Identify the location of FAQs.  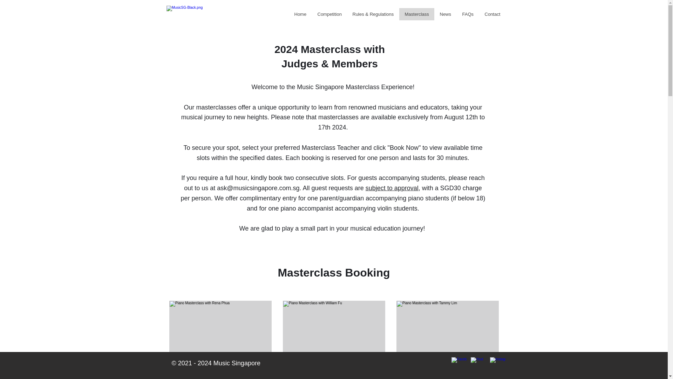
(467, 14).